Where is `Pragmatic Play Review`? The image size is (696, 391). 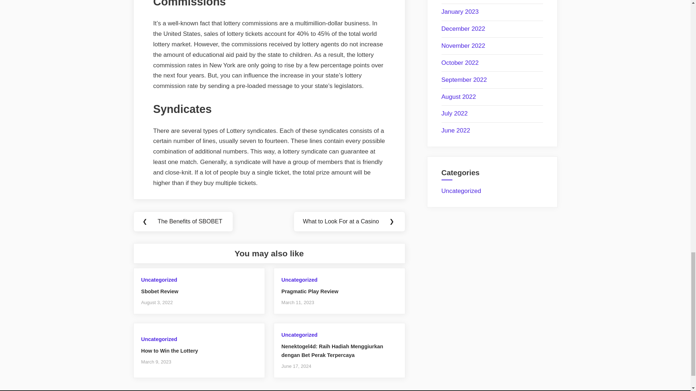
Pragmatic Play Review is located at coordinates (310, 291).